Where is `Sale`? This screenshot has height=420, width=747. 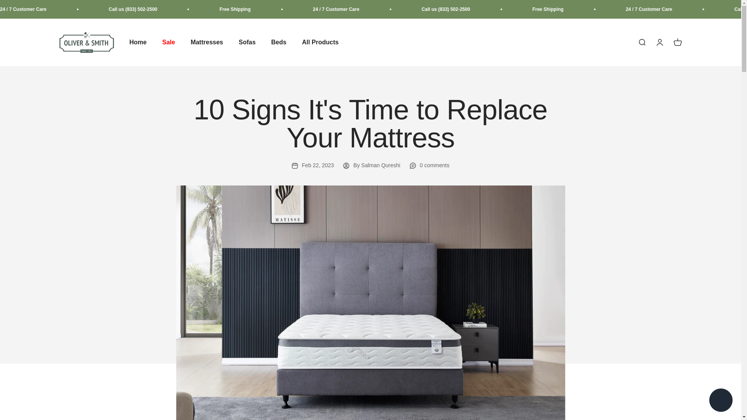 Sale is located at coordinates (168, 42).